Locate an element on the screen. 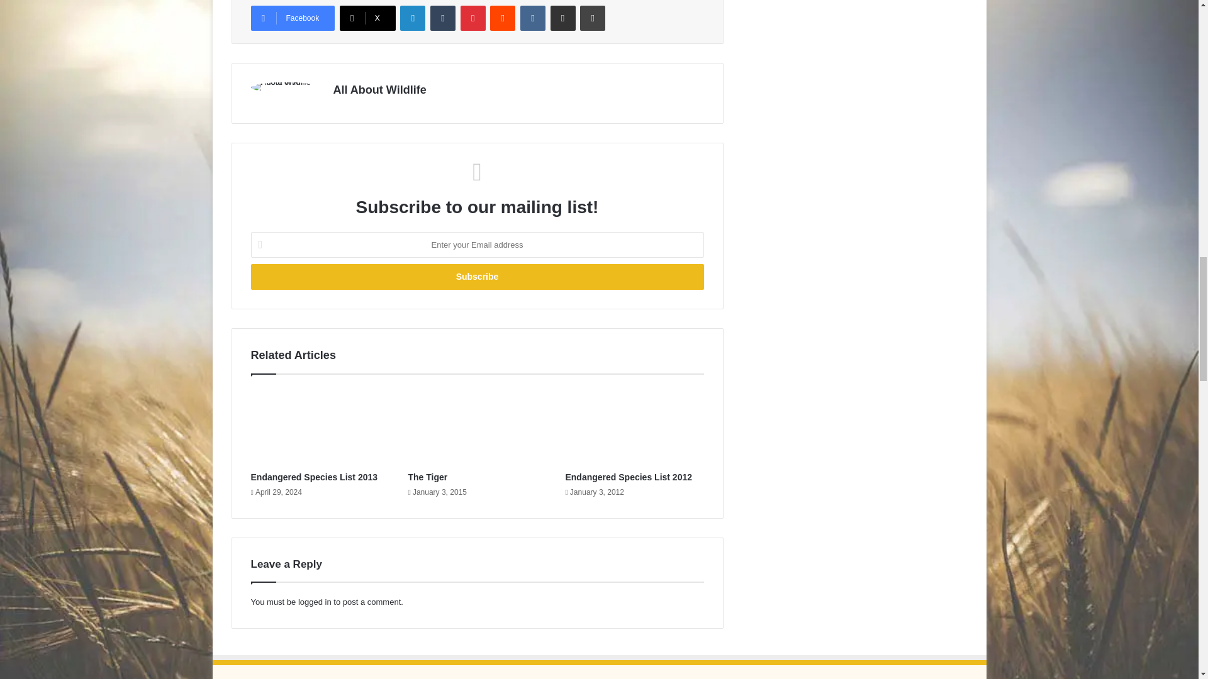 The width and height of the screenshot is (1208, 679). Subscribe is located at coordinates (476, 277).